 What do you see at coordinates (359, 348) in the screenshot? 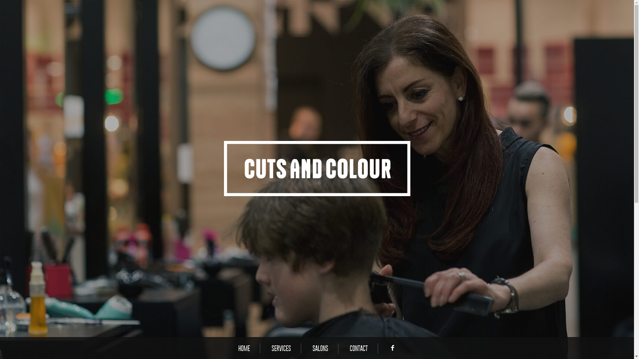
I see `CONTACT` at bounding box center [359, 348].